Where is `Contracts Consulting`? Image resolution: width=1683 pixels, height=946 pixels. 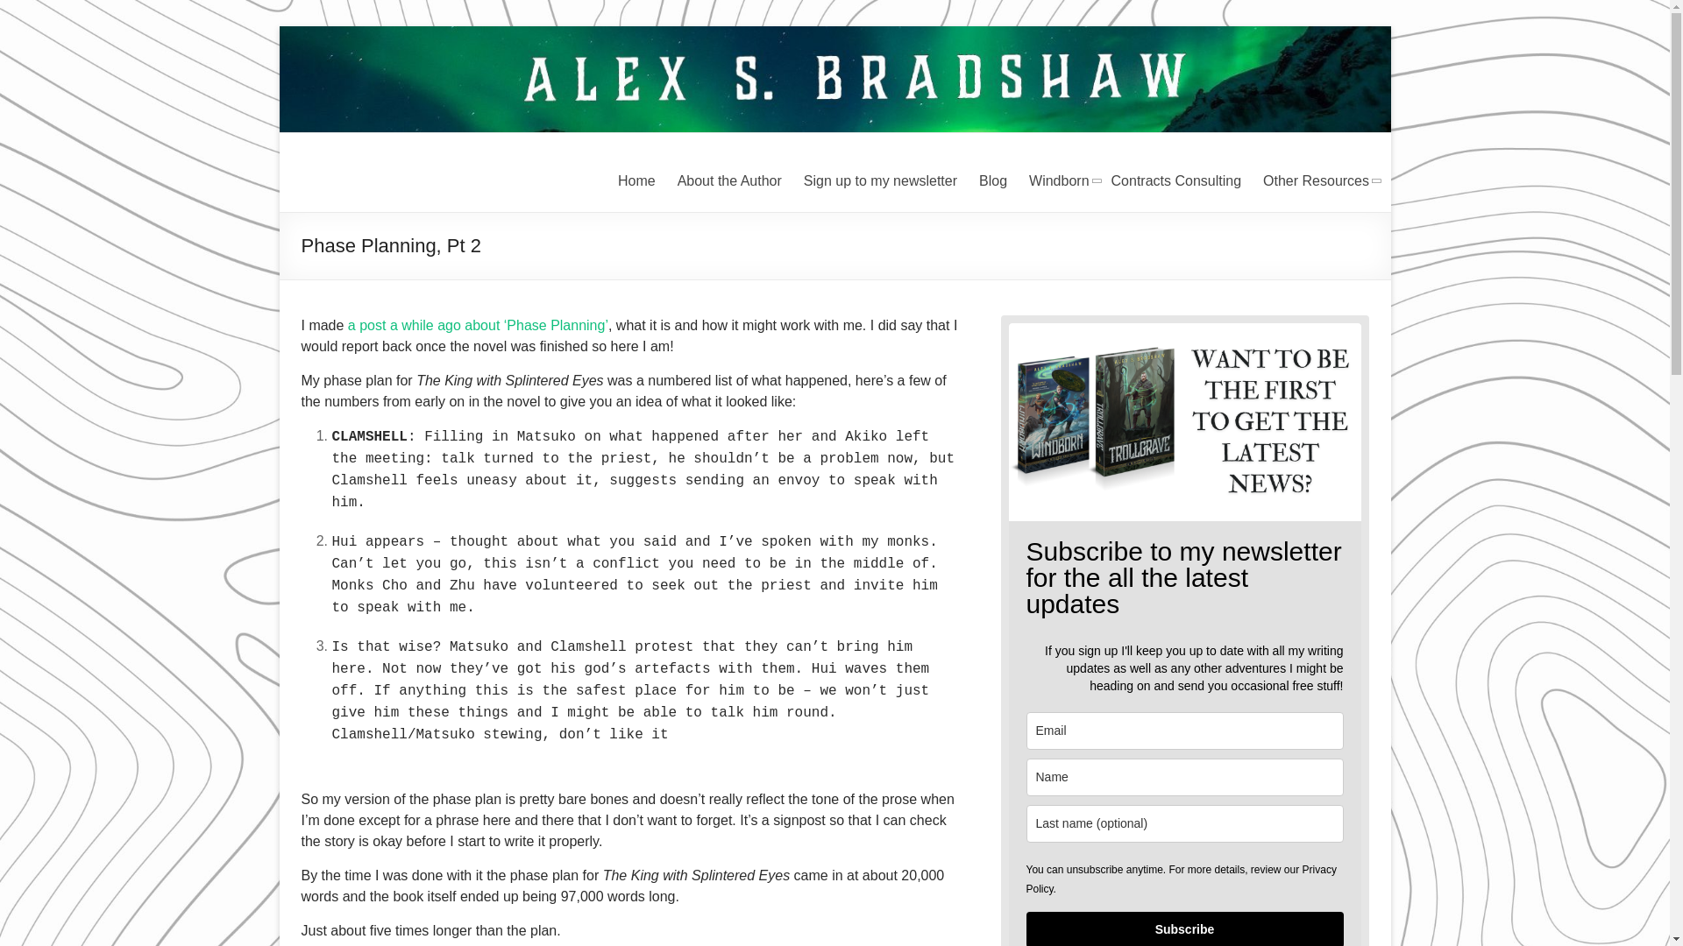 Contracts Consulting is located at coordinates (1176, 181).